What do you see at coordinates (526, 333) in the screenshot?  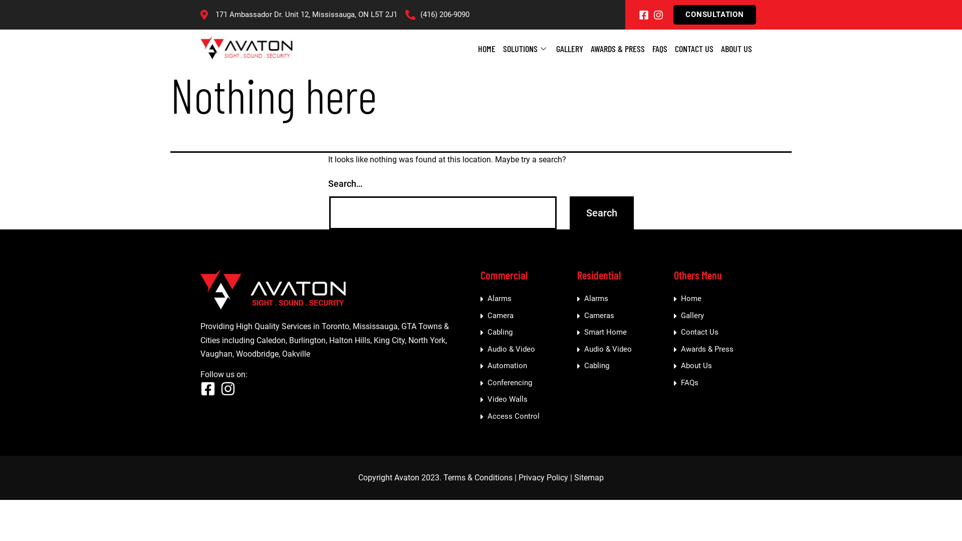 I see `Cabling` at bounding box center [526, 333].